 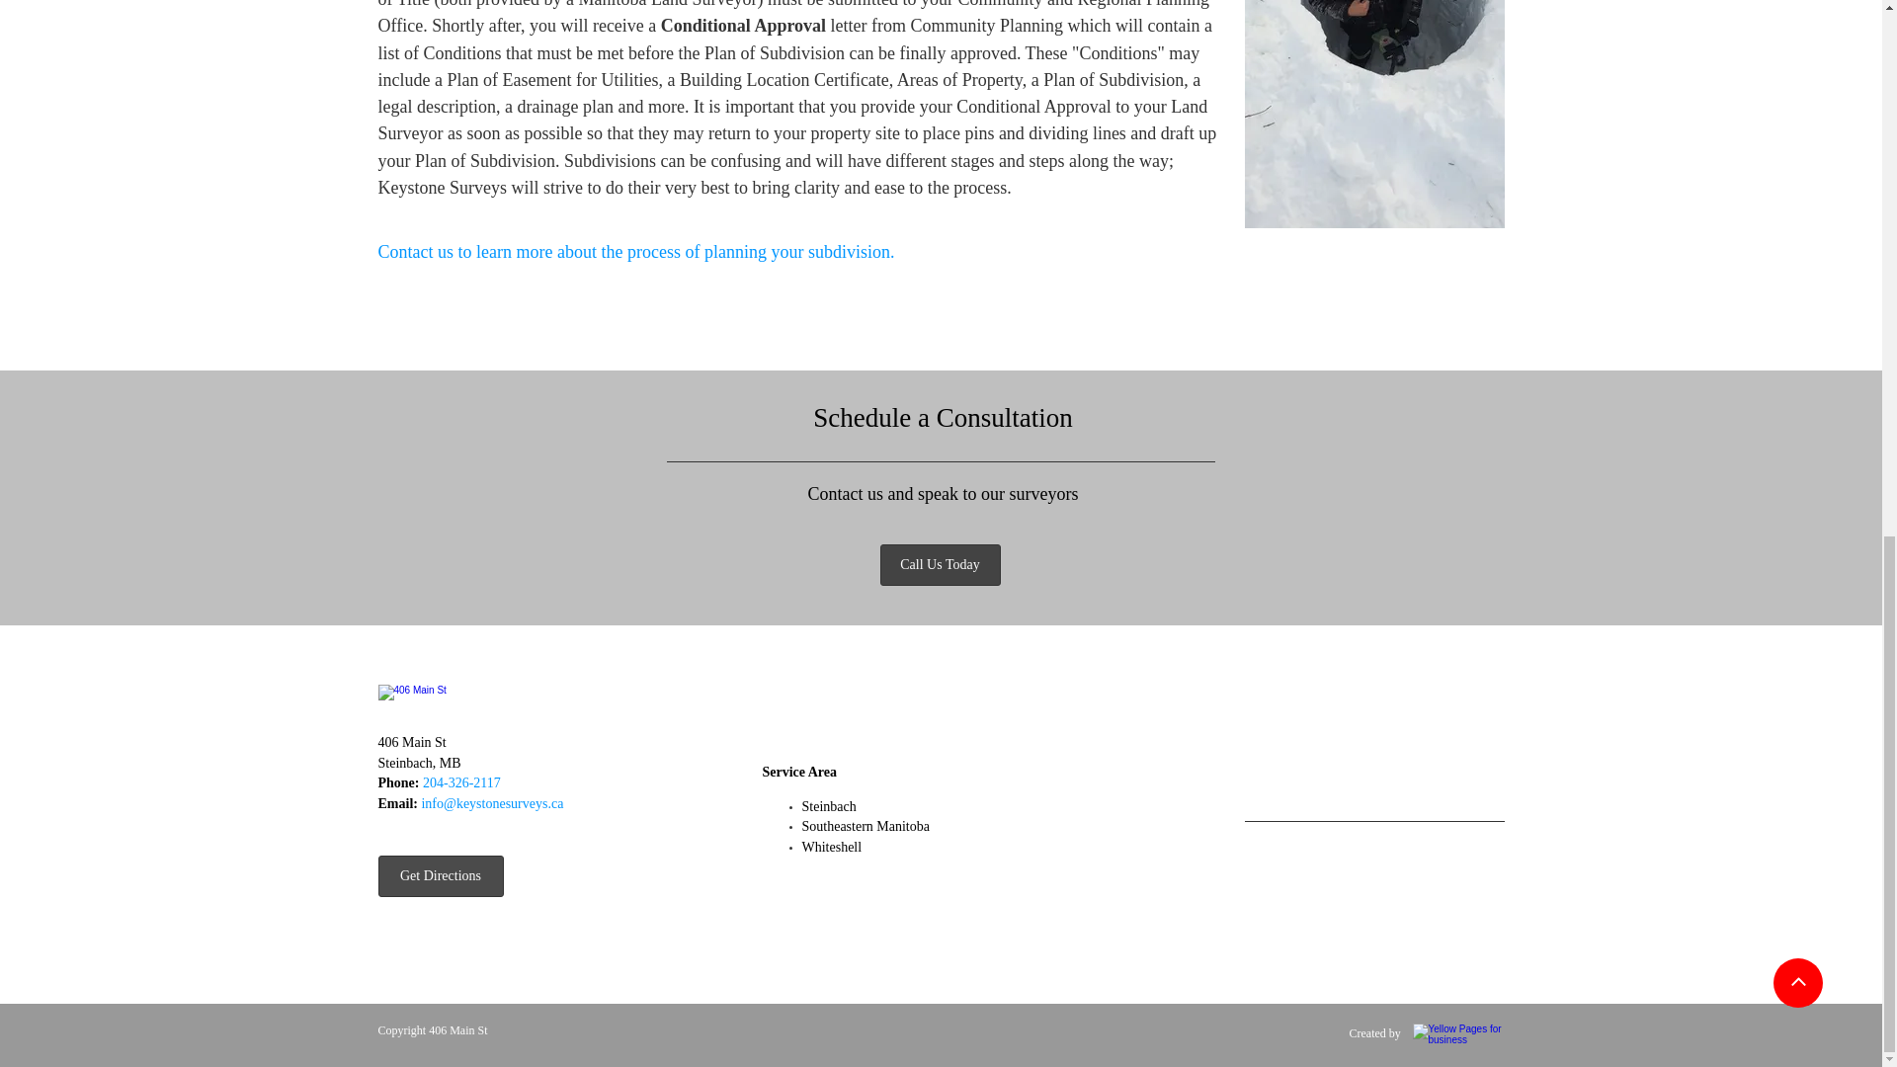 I want to click on Call Us Today, so click(x=939, y=564).